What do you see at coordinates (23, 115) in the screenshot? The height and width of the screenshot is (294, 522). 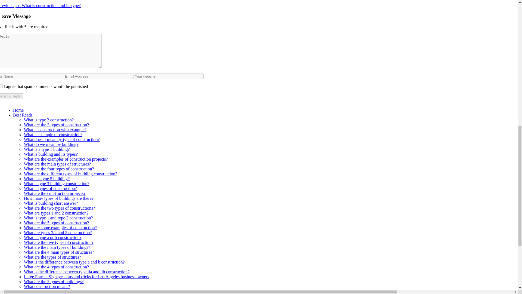 I see `Best Reads` at bounding box center [23, 115].